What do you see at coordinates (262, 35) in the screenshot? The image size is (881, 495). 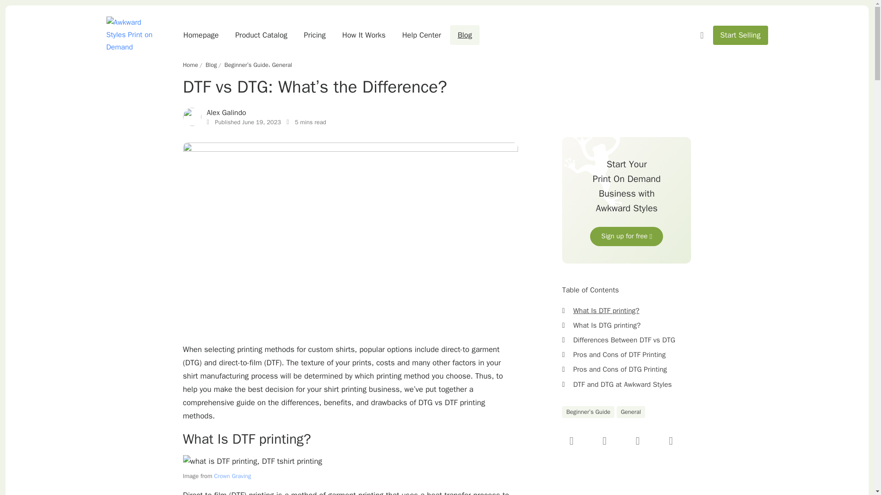 I see `Product Catalog` at bounding box center [262, 35].